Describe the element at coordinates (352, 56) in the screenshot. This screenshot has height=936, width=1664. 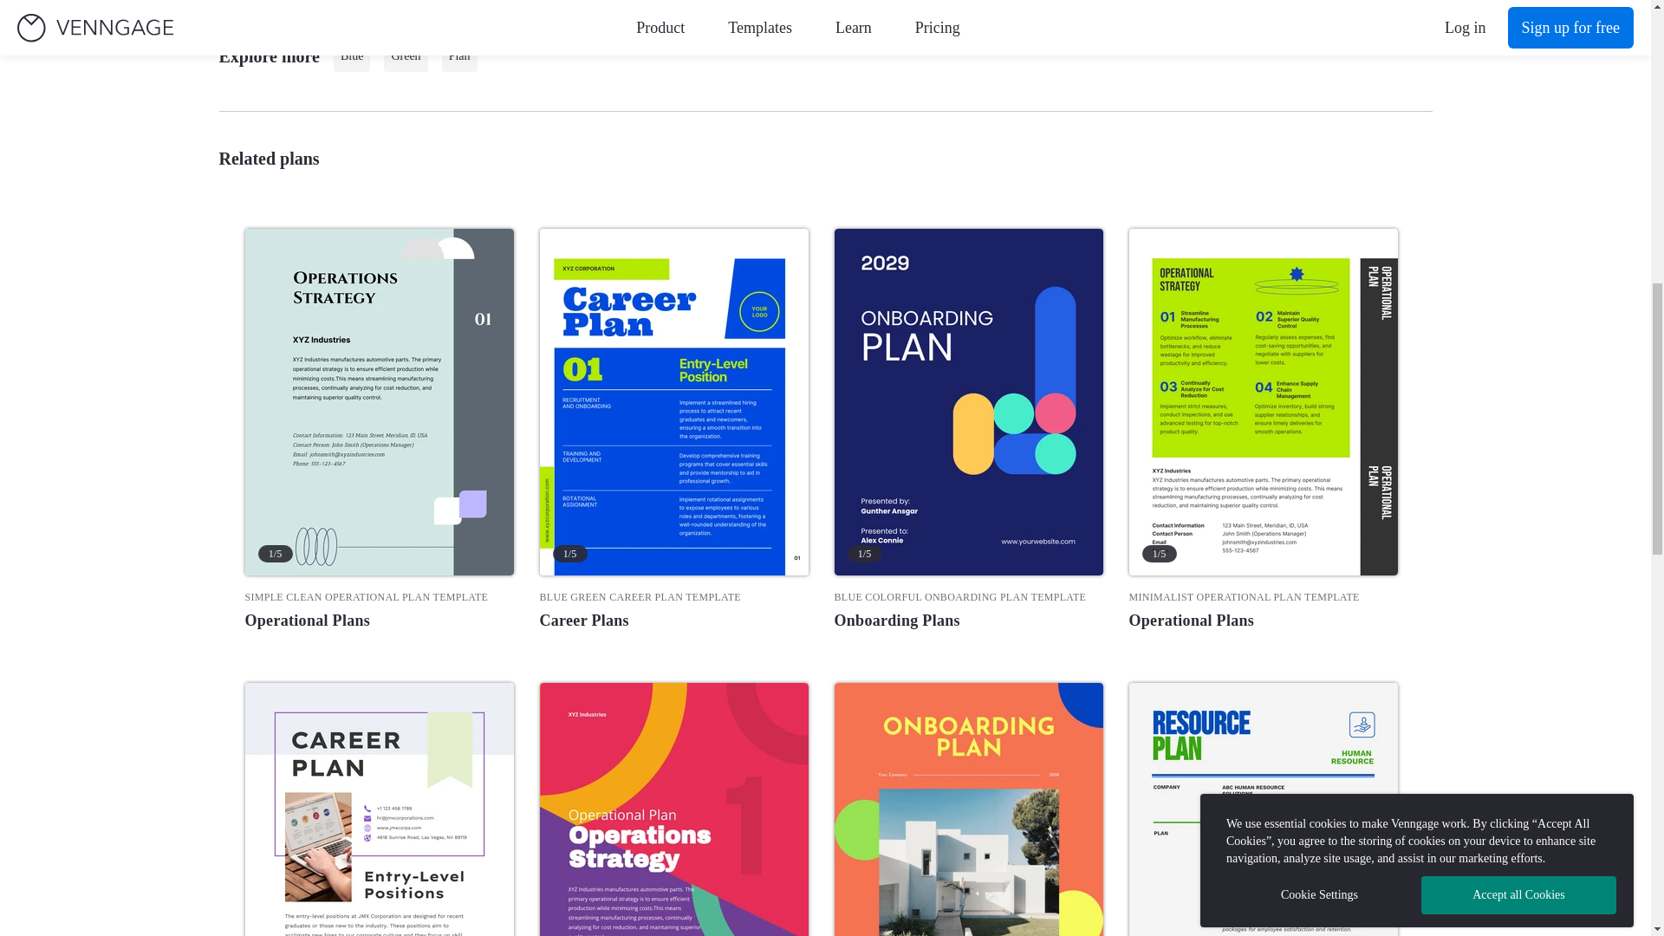
I see `Blue` at that location.